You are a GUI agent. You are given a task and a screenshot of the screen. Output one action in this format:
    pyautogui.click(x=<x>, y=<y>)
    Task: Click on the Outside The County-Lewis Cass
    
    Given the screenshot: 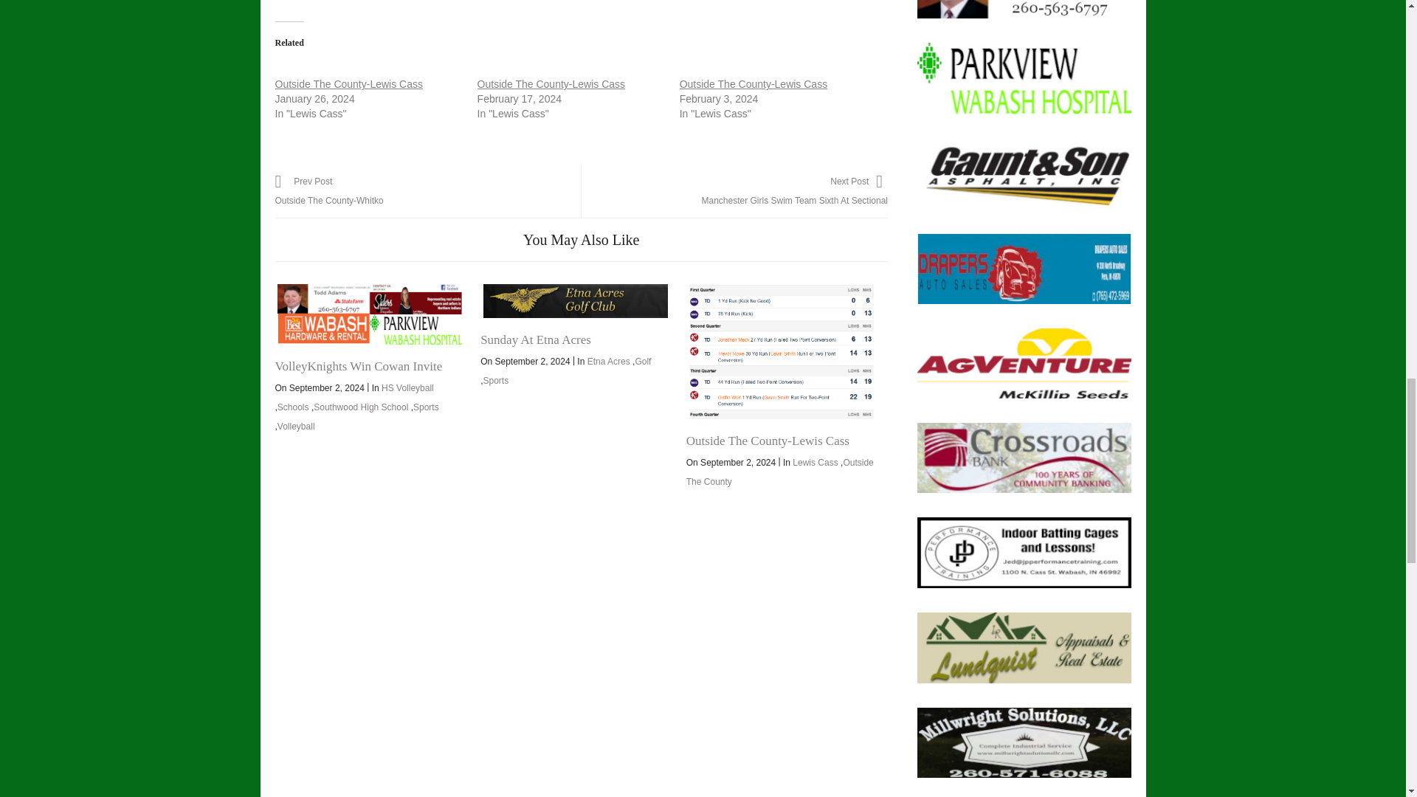 What is the action you would take?
    pyautogui.click(x=781, y=351)
    